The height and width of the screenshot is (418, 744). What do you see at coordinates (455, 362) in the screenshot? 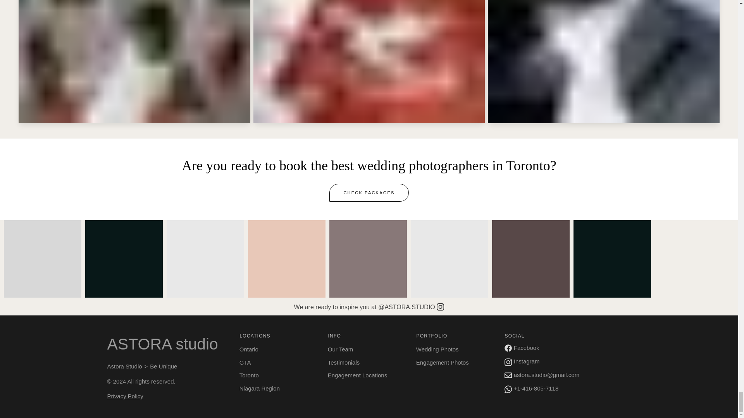
I see `Engagement Photos` at bounding box center [455, 362].